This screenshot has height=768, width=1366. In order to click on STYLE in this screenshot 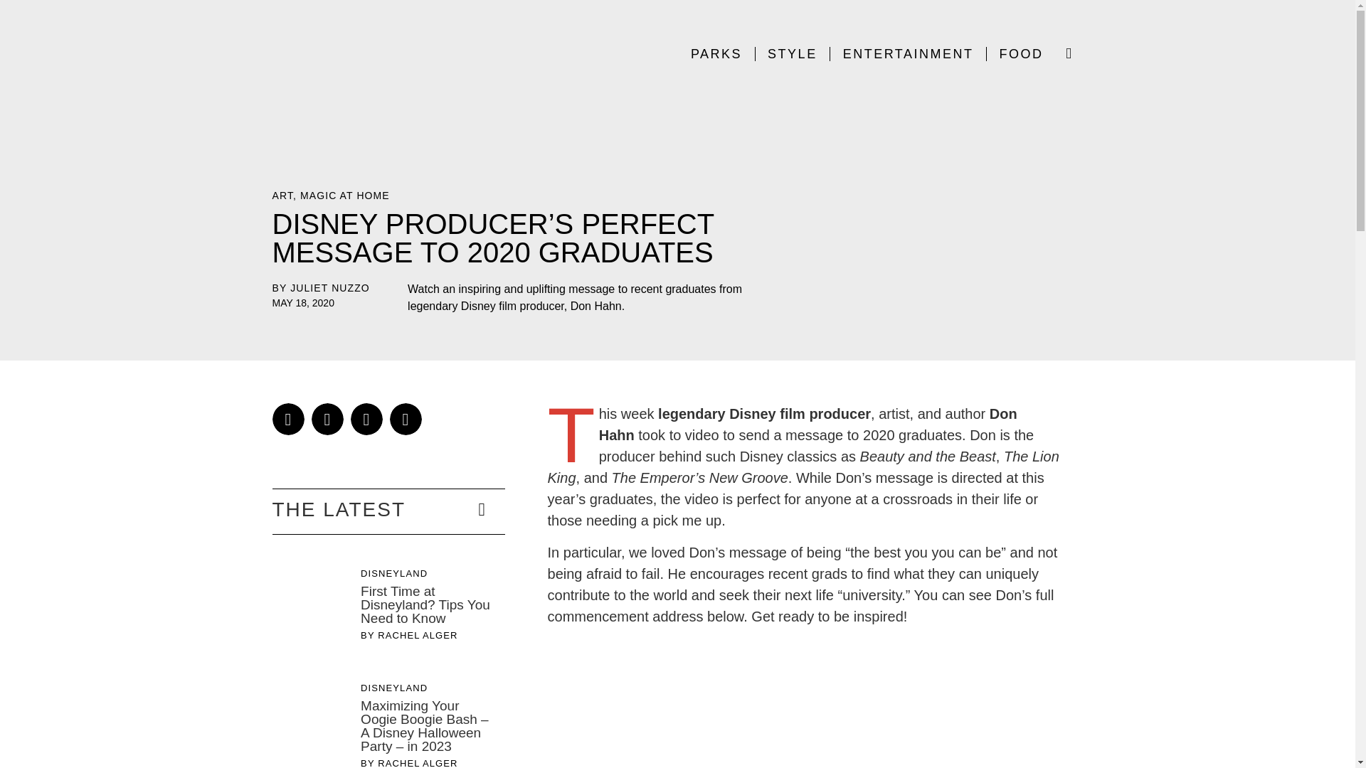, I will do `click(792, 54)`.